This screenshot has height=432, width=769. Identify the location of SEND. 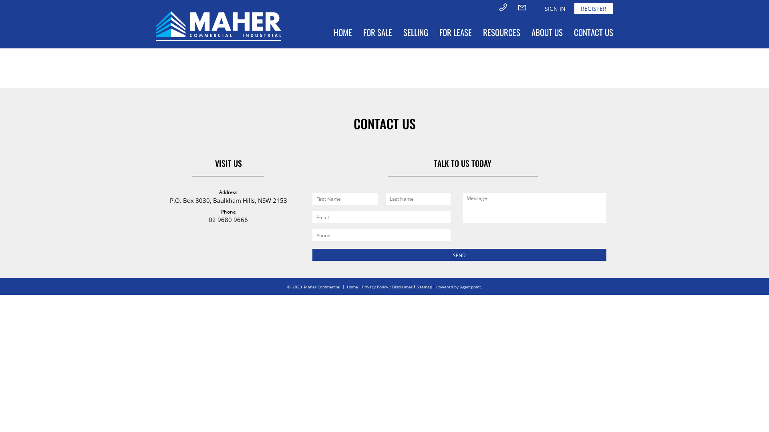
(459, 255).